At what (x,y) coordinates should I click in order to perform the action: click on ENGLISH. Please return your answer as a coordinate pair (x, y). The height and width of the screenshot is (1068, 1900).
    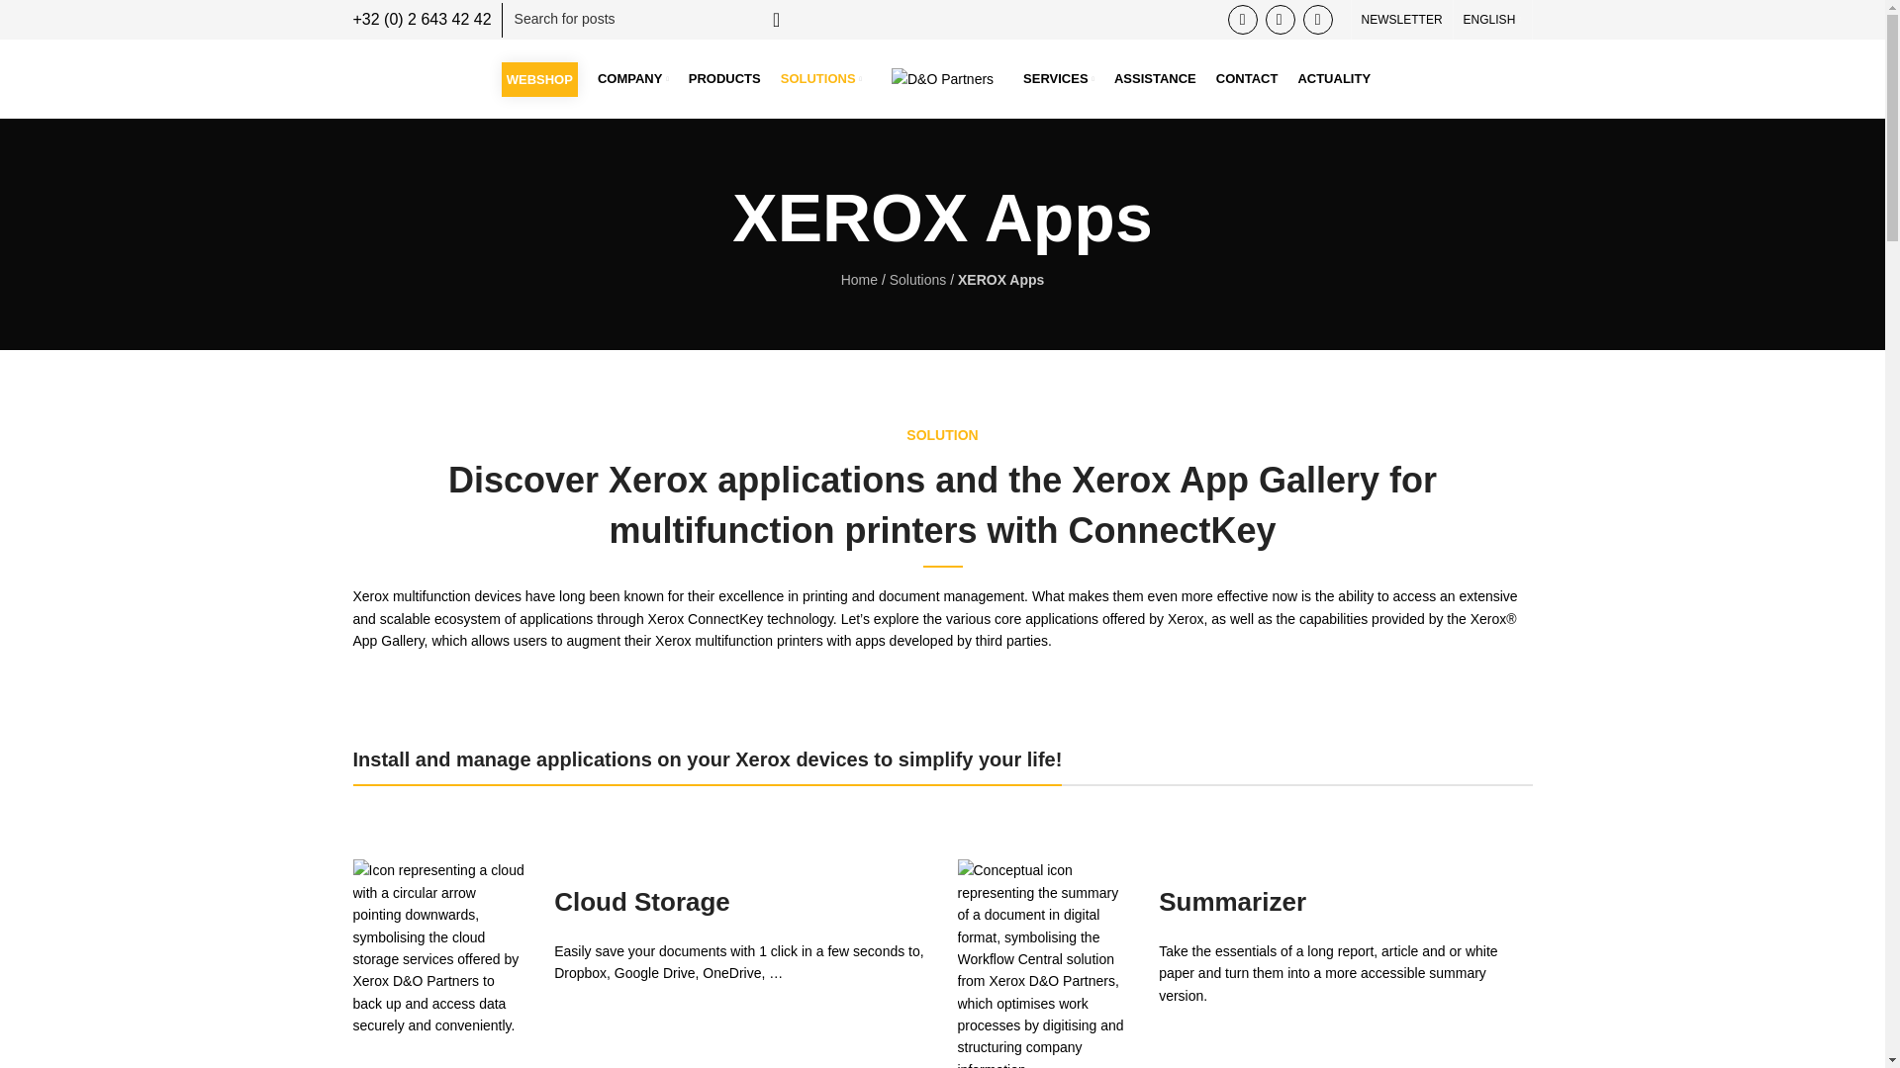
    Looking at the image, I should click on (1492, 20).